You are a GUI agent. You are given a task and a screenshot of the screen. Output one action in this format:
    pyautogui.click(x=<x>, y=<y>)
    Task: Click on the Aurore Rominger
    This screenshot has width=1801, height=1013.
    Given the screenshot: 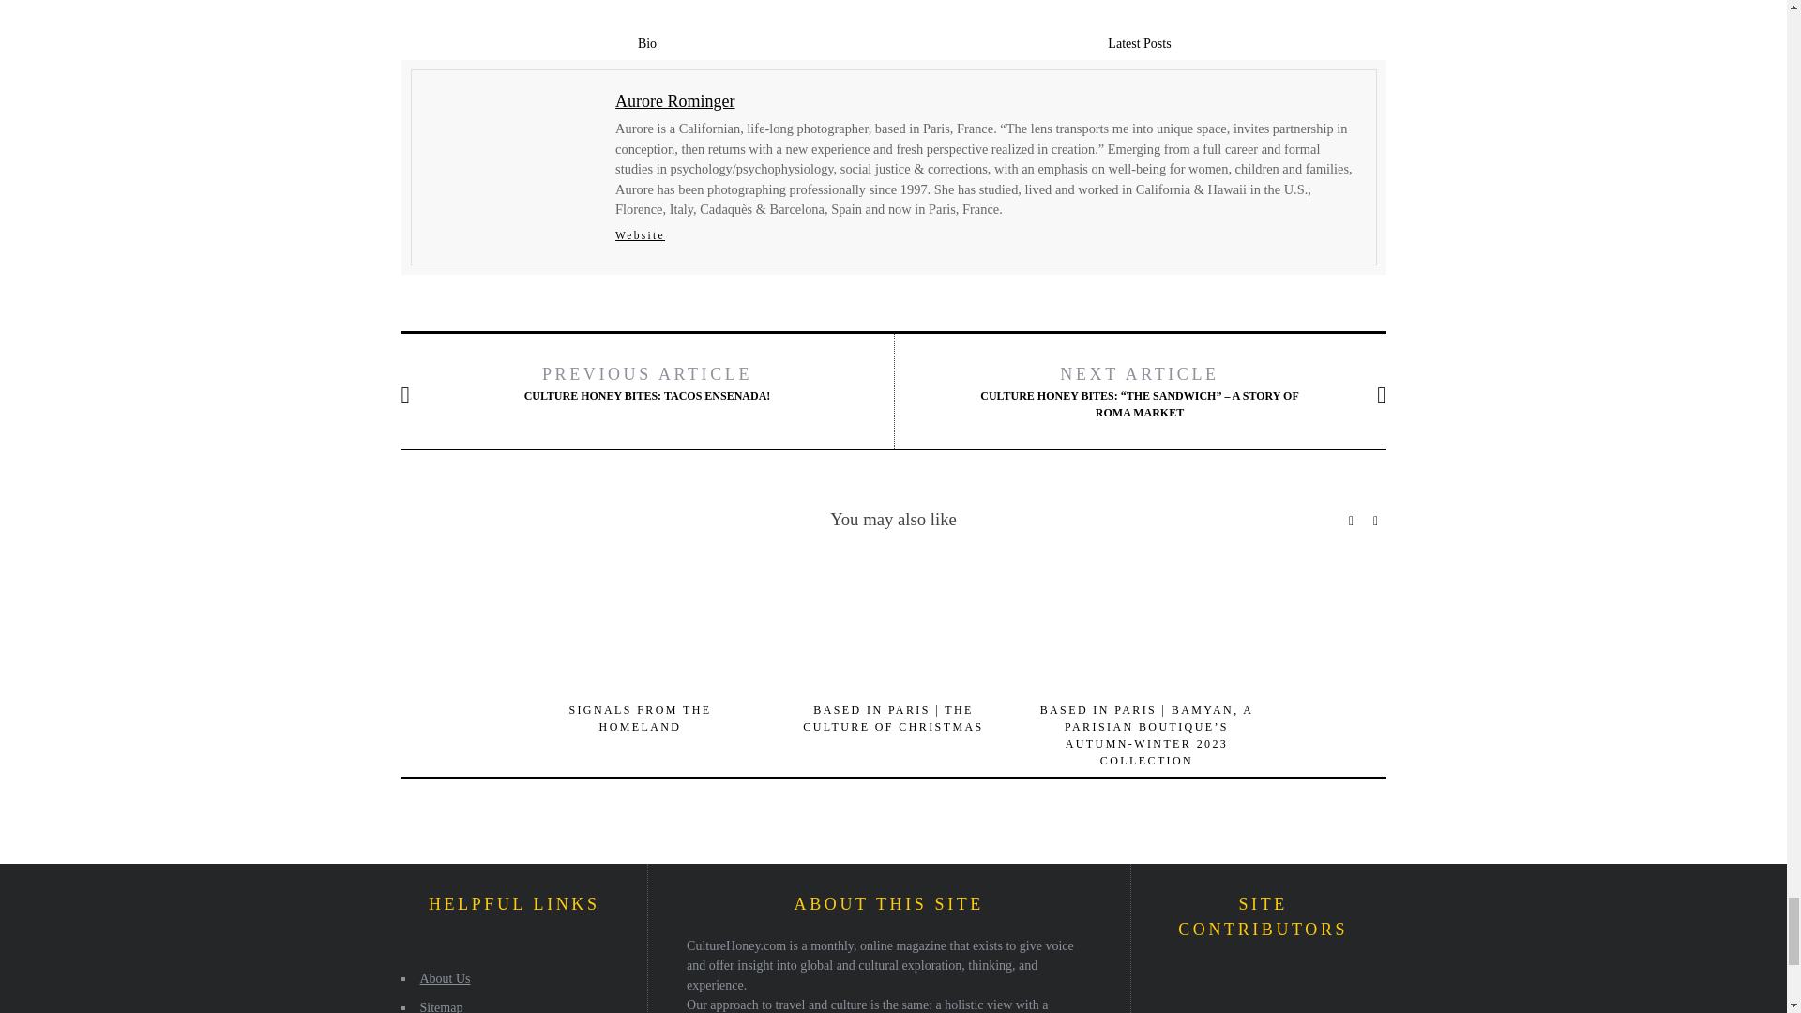 What is the action you would take?
    pyautogui.click(x=1175, y=986)
    